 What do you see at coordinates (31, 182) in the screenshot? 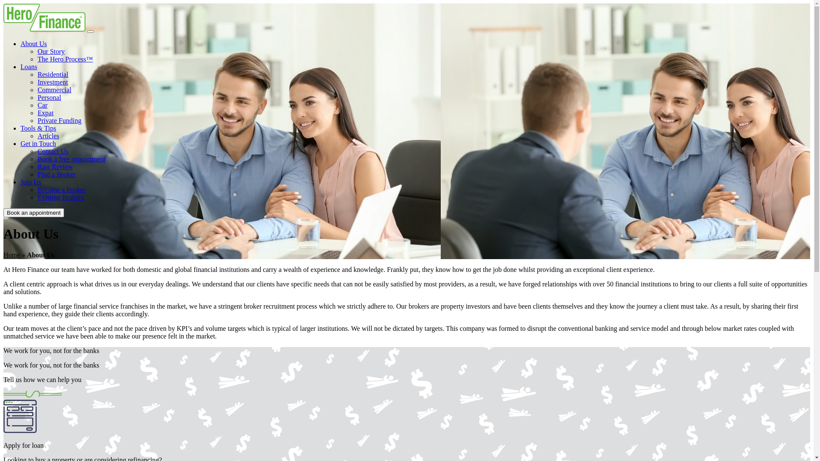
I see `Join Us` at bounding box center [31, 182].